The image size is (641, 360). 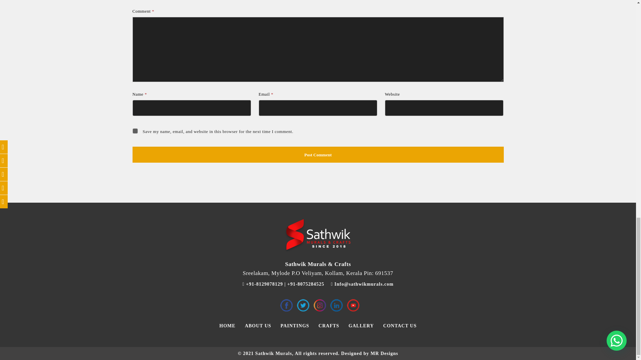 What do you see at coordinates (135, 131) in the screenshot?
I see `yes` at bounding box center [135, 131].